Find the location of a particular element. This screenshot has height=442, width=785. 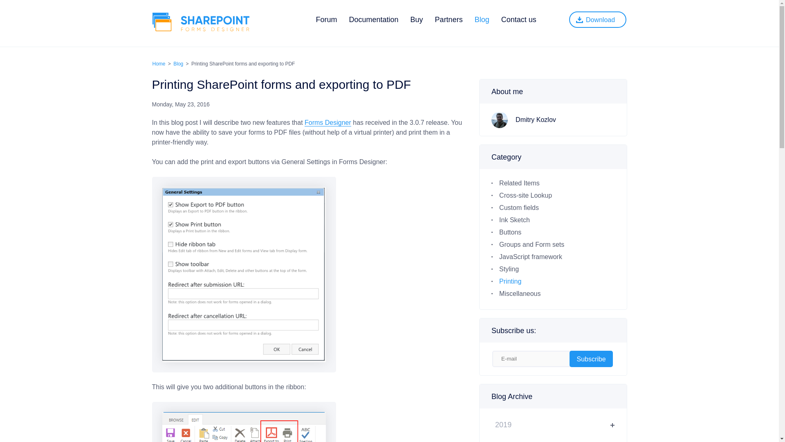

Forum is located at coordinates (326, 20).